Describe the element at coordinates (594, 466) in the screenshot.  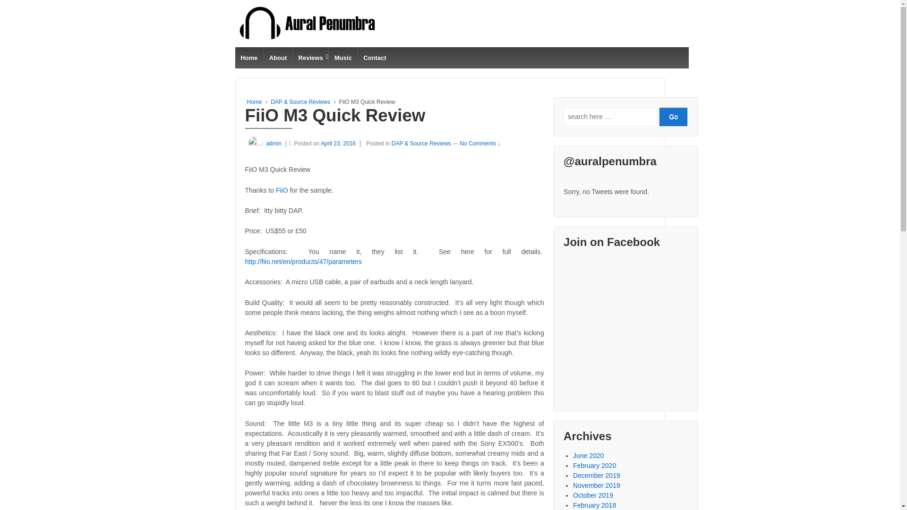
I see `February 2020` at that location.